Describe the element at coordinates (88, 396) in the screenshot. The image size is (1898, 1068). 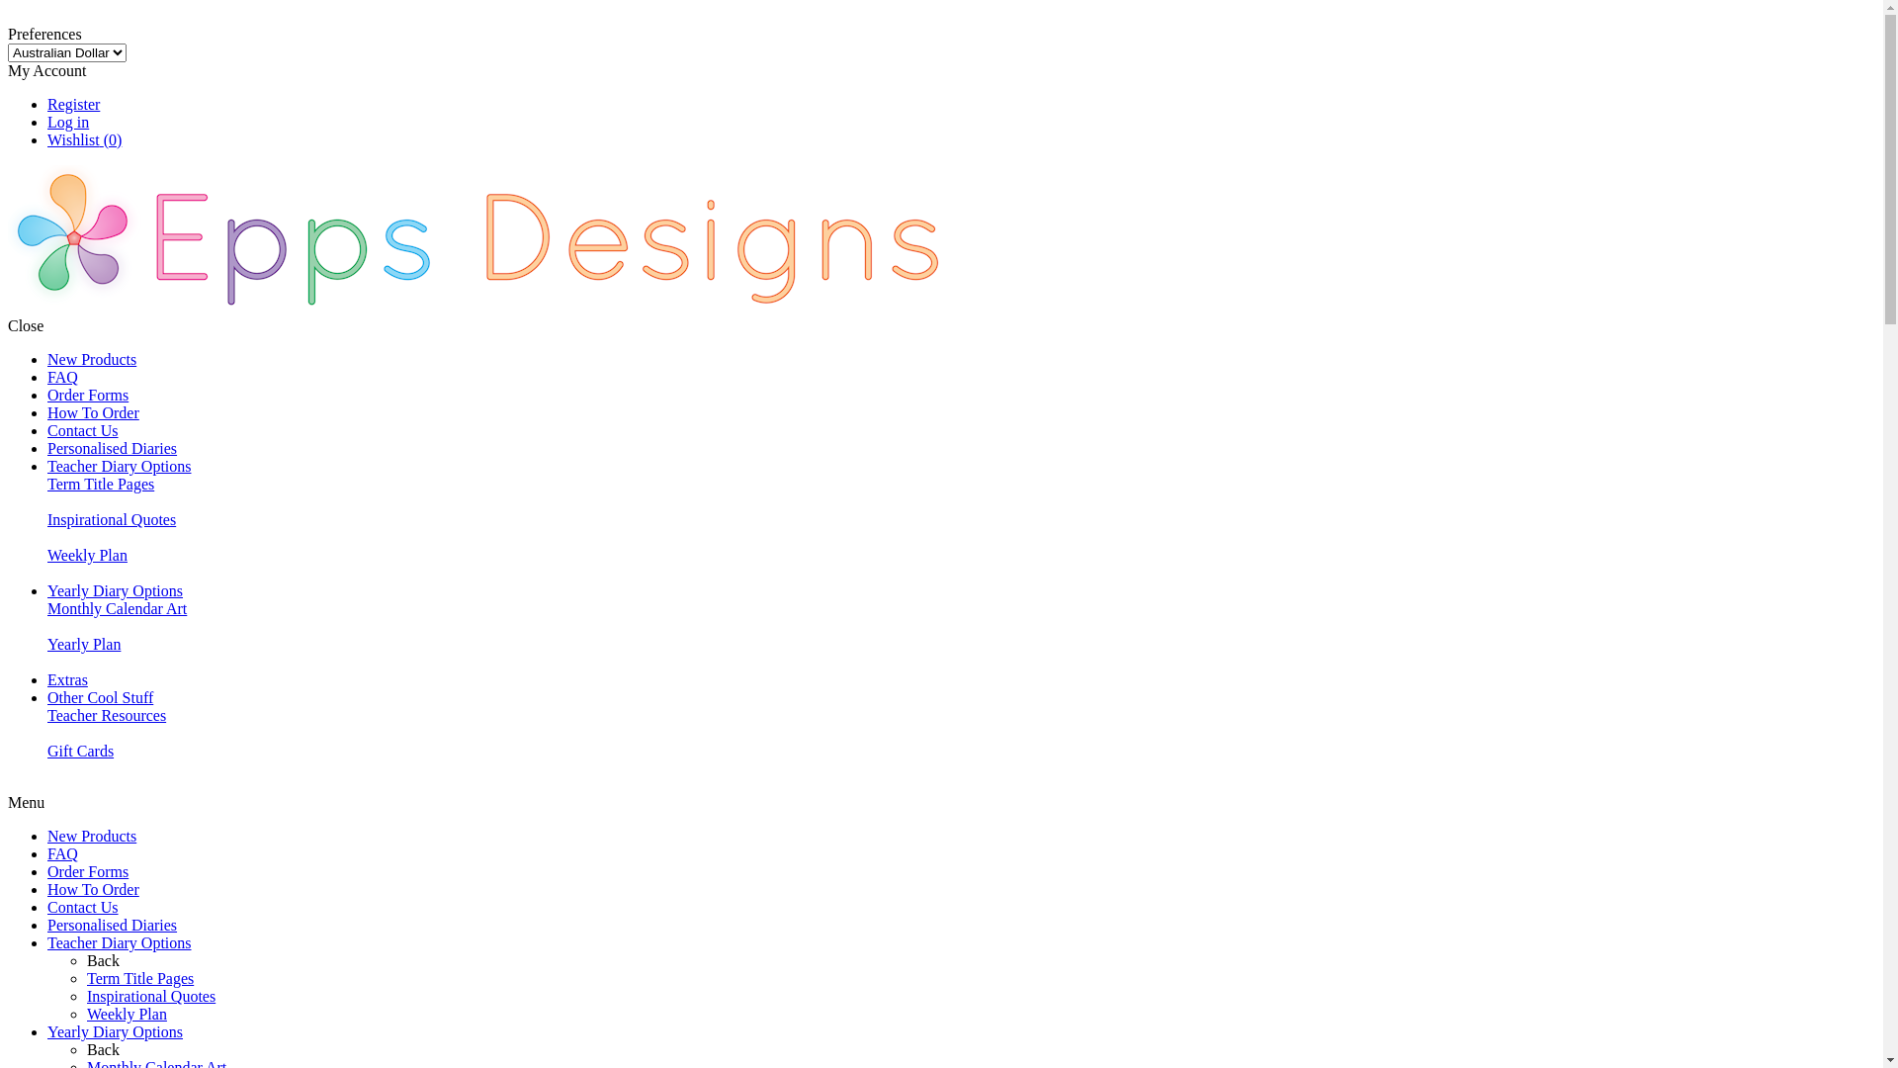
I see `Order Forms` at that location.